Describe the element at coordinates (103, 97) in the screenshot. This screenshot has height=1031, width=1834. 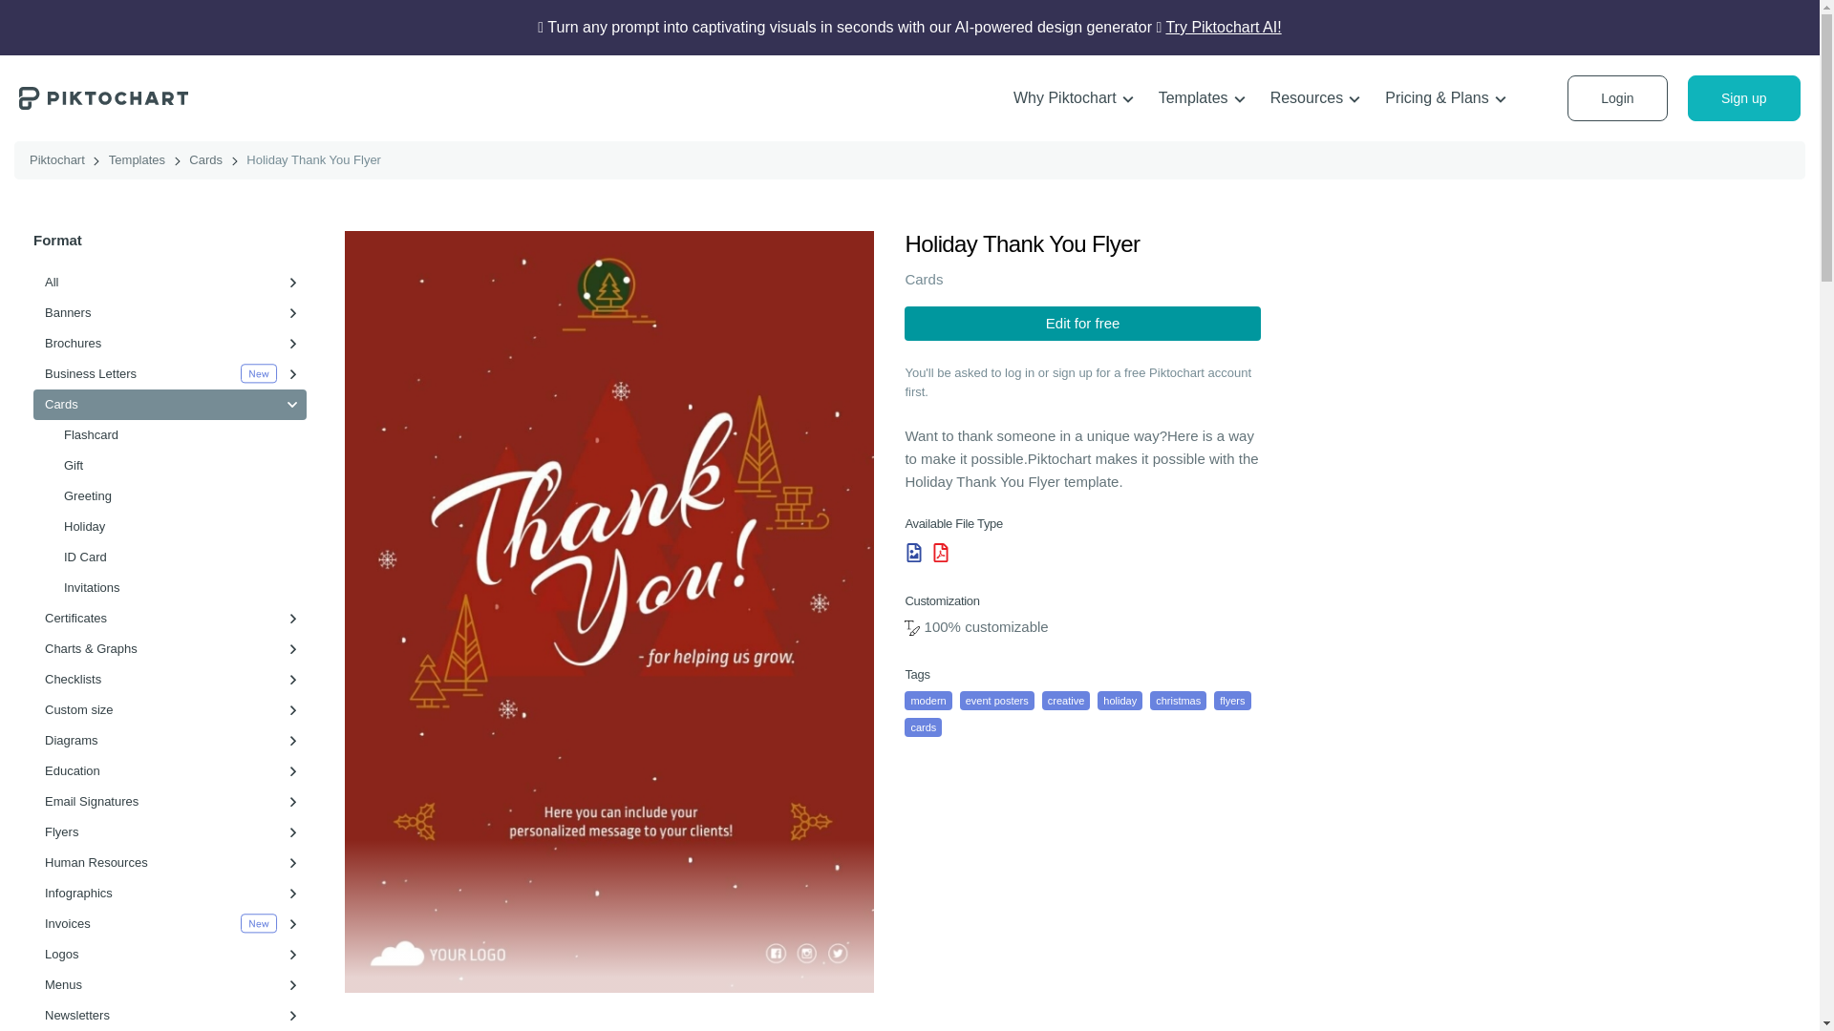
I see `Piktochart` at that location.